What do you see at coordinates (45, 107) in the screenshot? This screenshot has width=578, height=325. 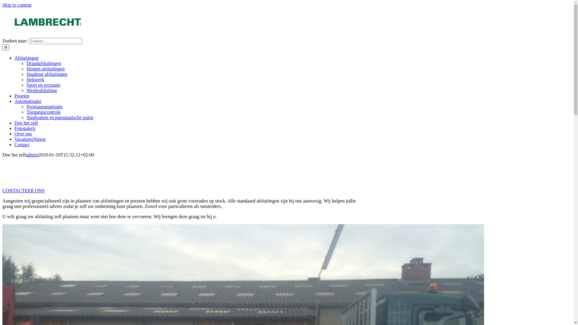 I see `Poortautomatisatie` at bounding box center [45, 107].